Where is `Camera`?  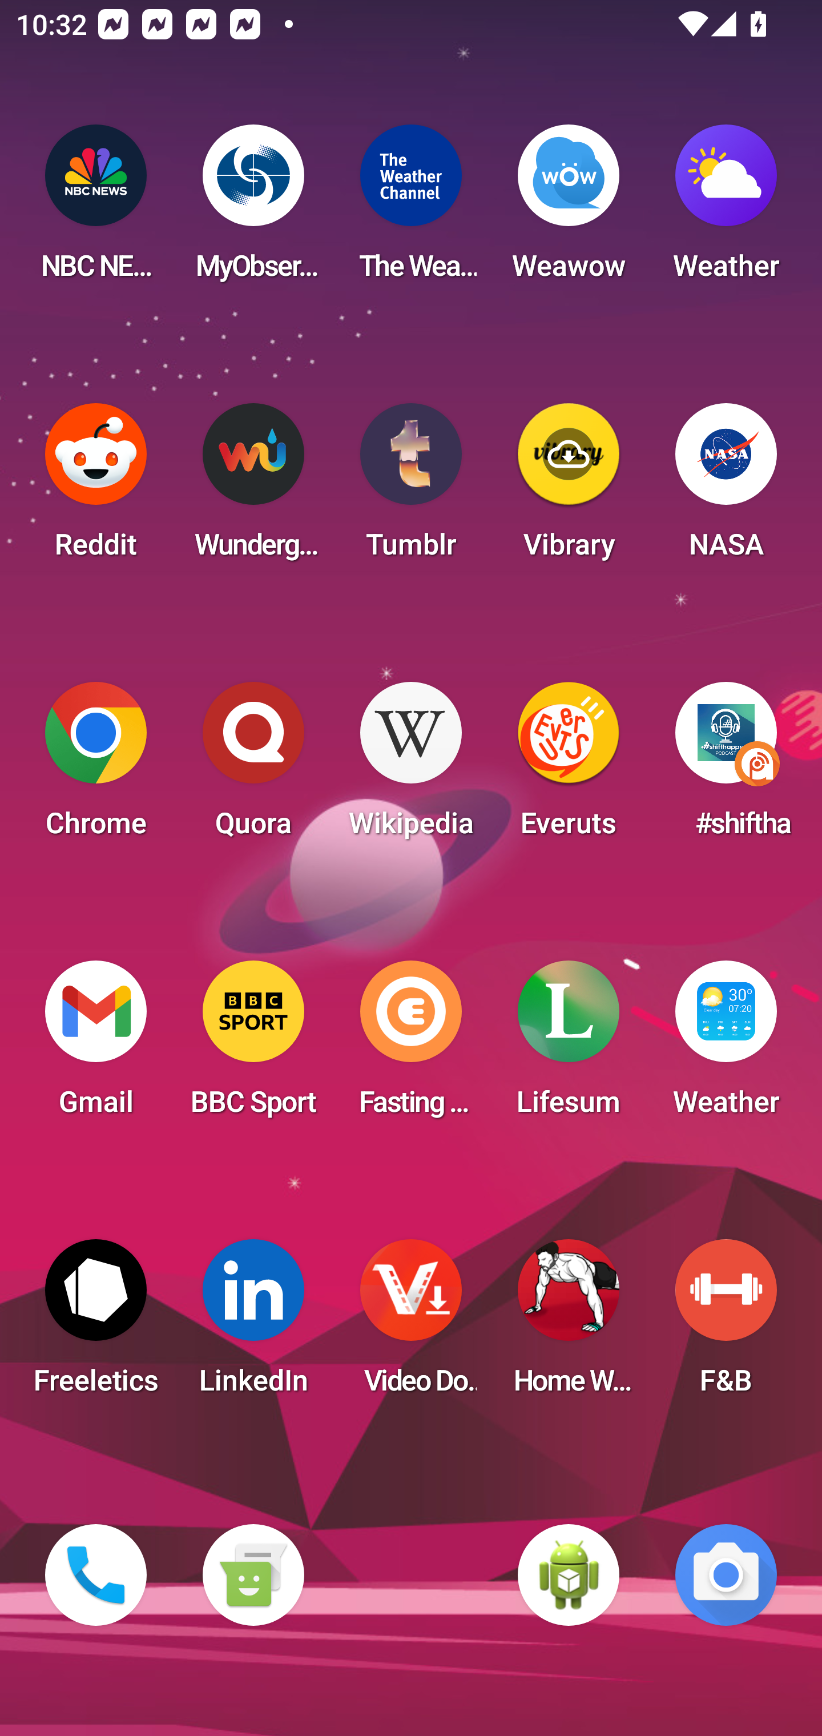
Camera is located at coordinates (726, 1575).